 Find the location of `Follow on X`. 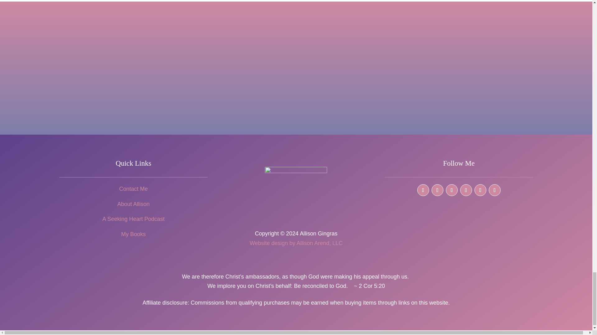

Follow on X is located at coordinates (452, 190).